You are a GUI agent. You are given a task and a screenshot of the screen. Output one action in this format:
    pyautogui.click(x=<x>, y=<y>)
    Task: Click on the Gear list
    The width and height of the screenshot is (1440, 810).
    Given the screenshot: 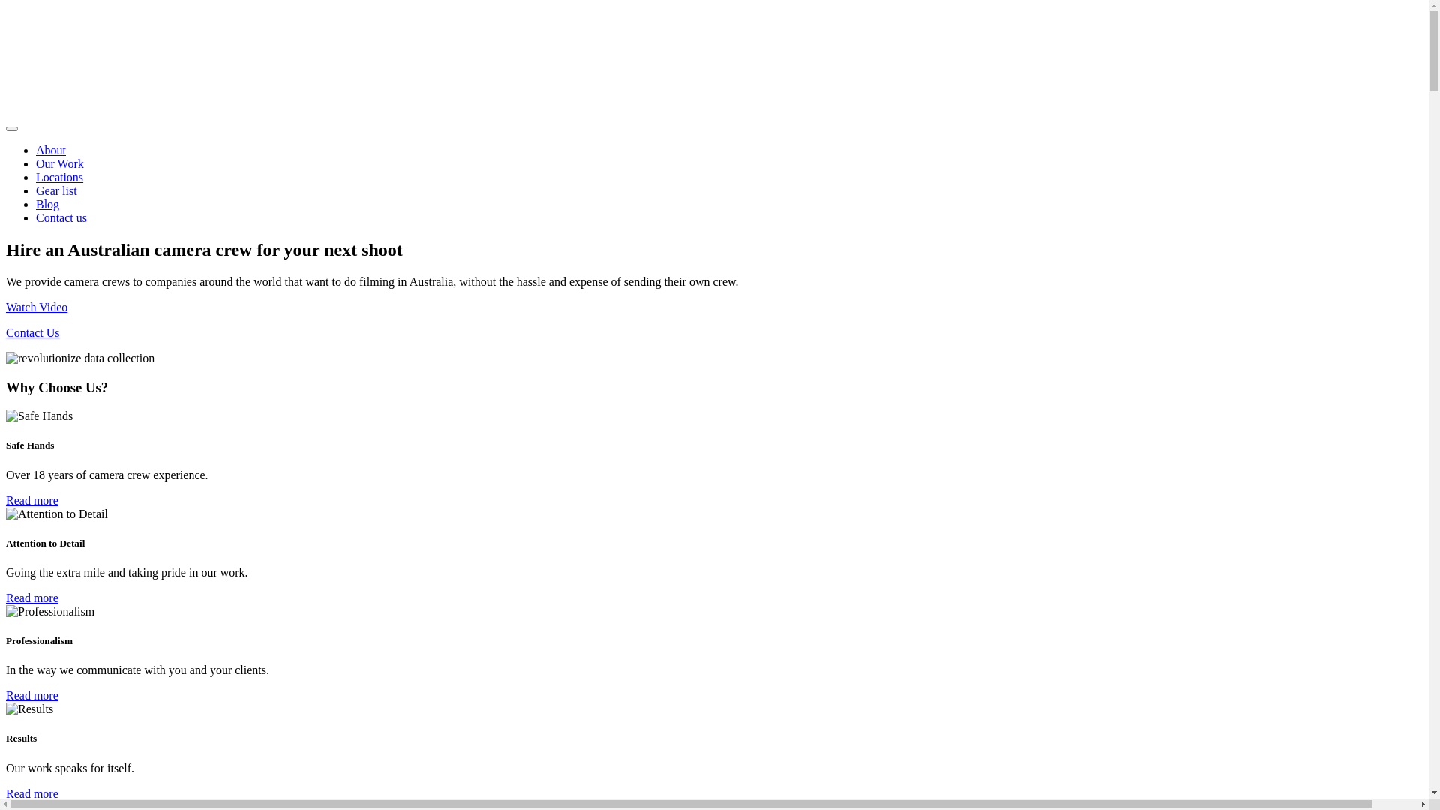 What is the action you would take?
    pyautogui.click(x=57, y=190)
    